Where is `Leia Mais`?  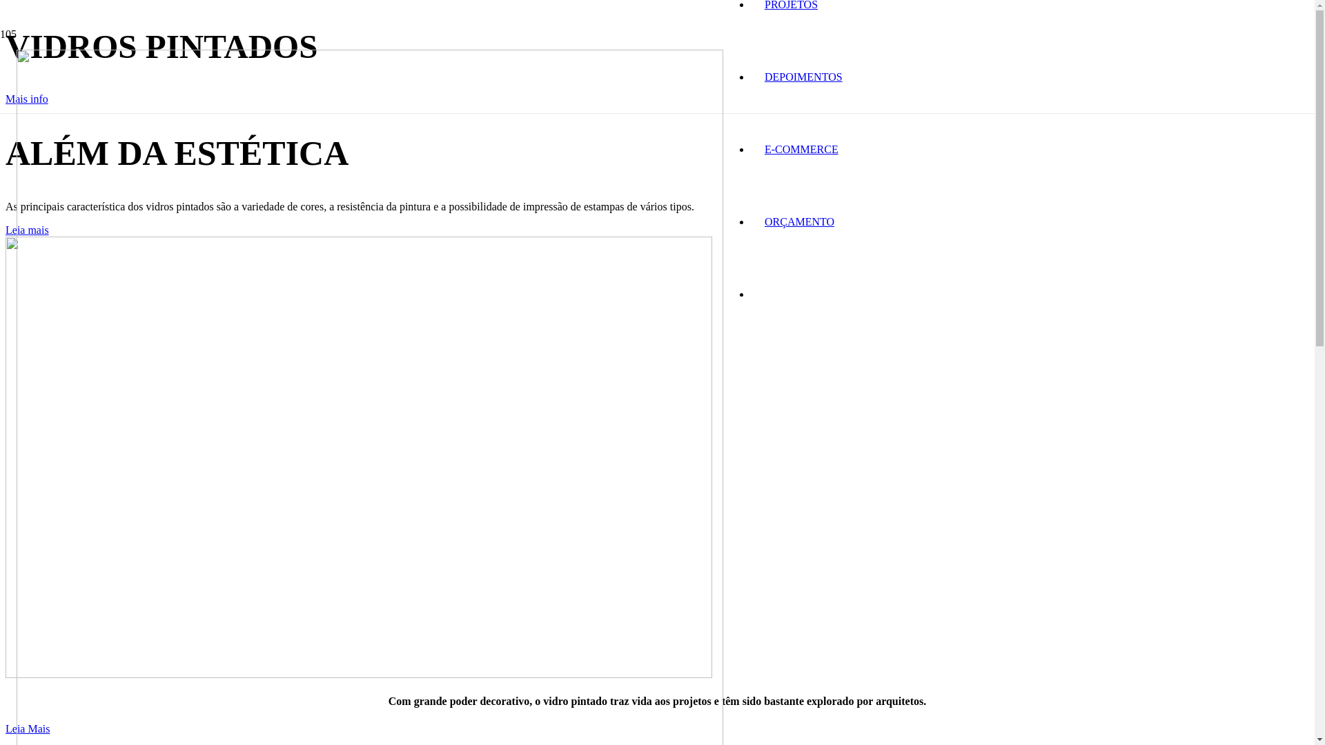 Leia Mais is located at coordinates (28, 728).